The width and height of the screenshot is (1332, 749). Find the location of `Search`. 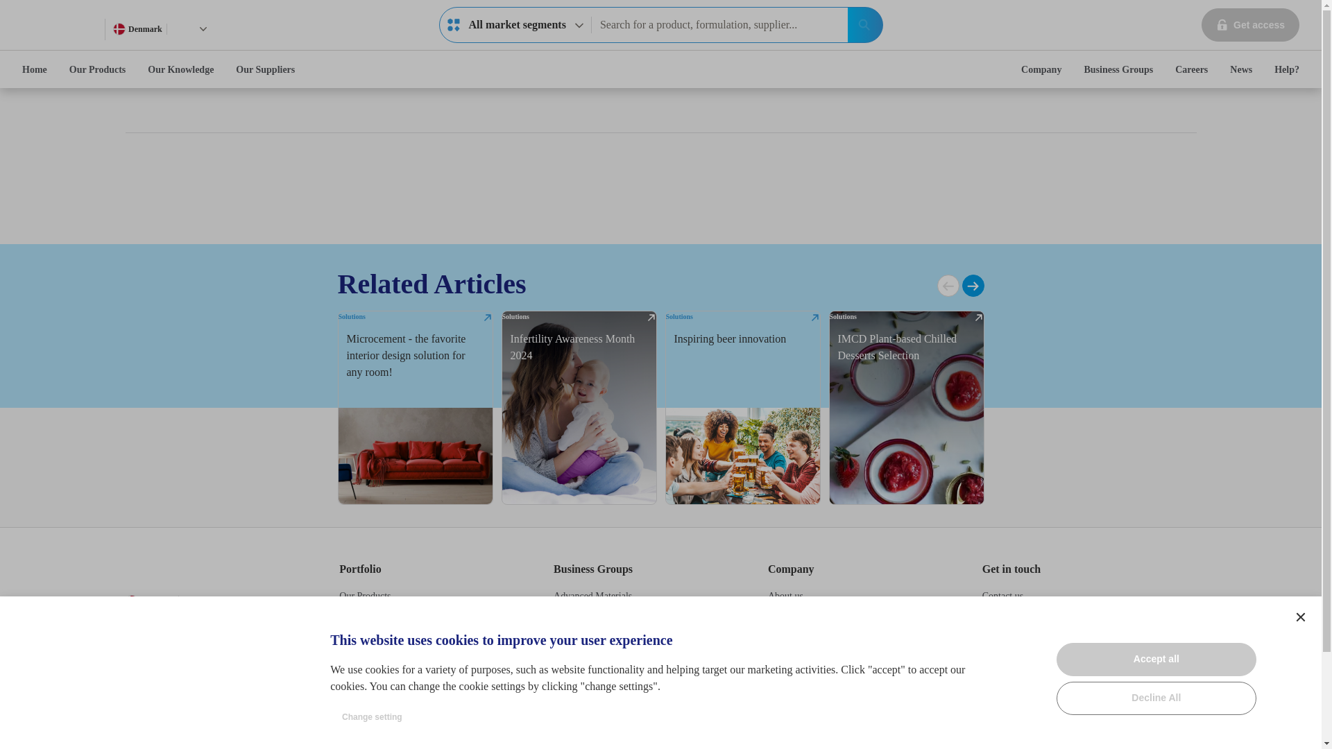

Search is located at coordinates (97, 69).